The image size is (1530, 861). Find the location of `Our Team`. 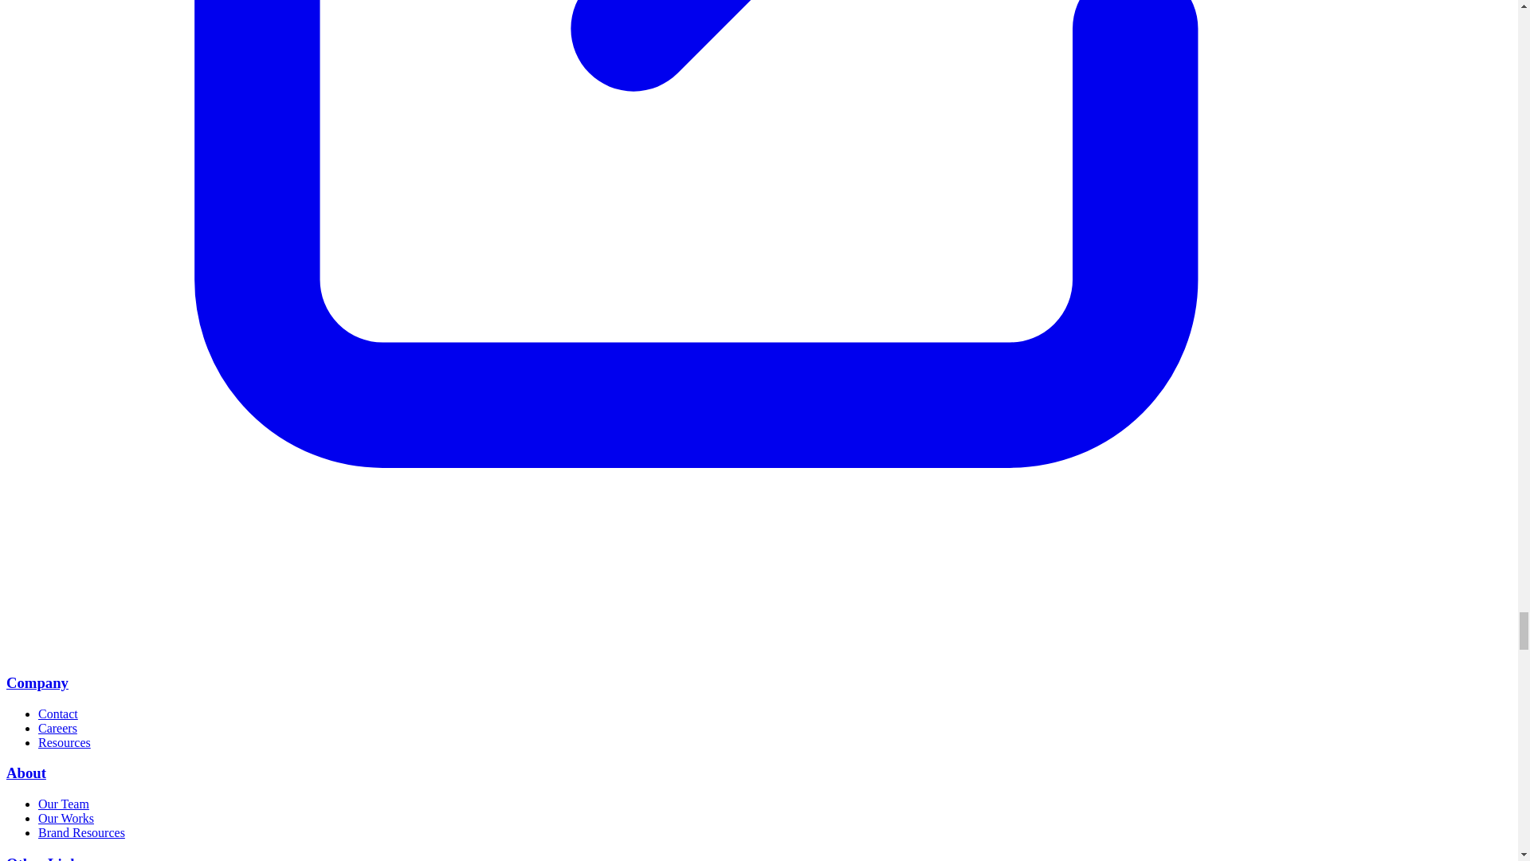

Our Team is located at coordinates (64, 804).